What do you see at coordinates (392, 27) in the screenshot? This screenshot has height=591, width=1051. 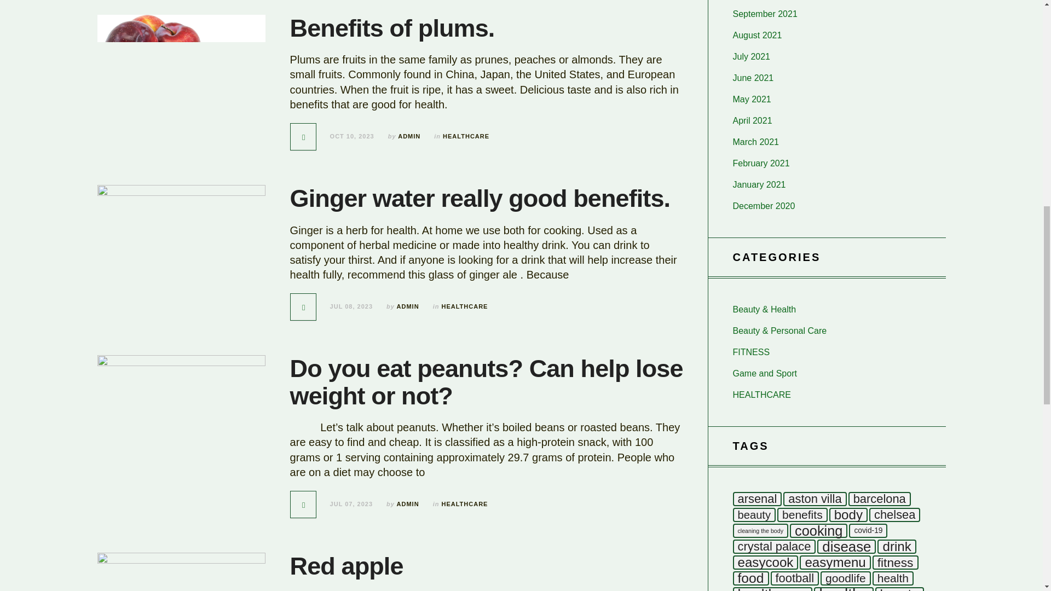 I see `Benefits of plums.` at bounding box center [392, 27].